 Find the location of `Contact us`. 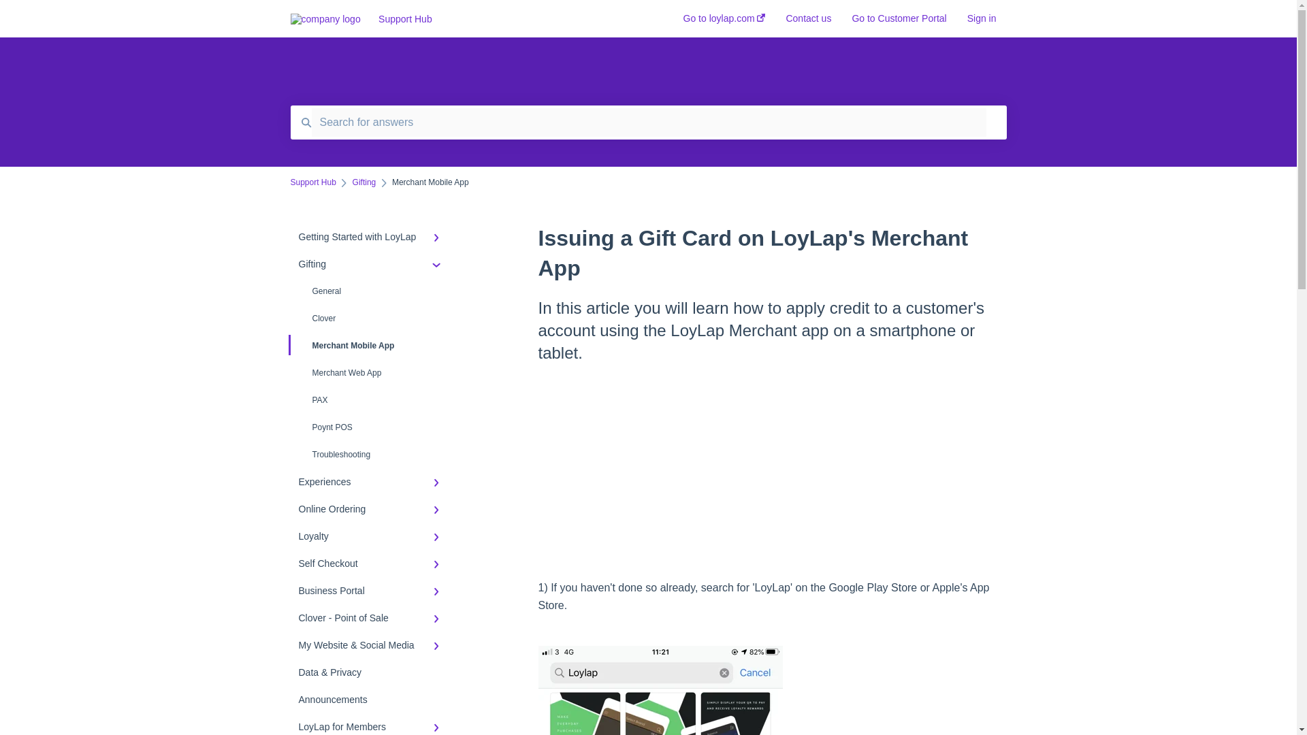

Contact us is located at coordinates (808, 22).